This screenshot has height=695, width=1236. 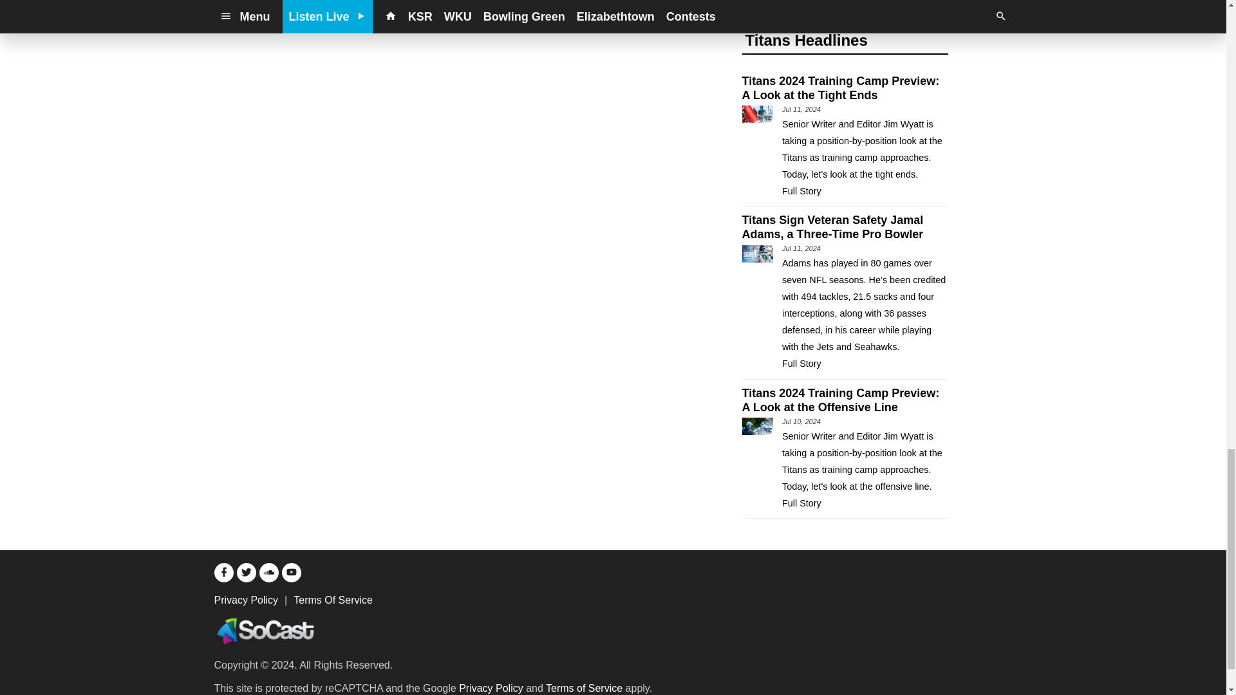 What do you see at coordinates (291, 573) in the screenshot?
I see `YouTube` at bounding box center [291, 573].